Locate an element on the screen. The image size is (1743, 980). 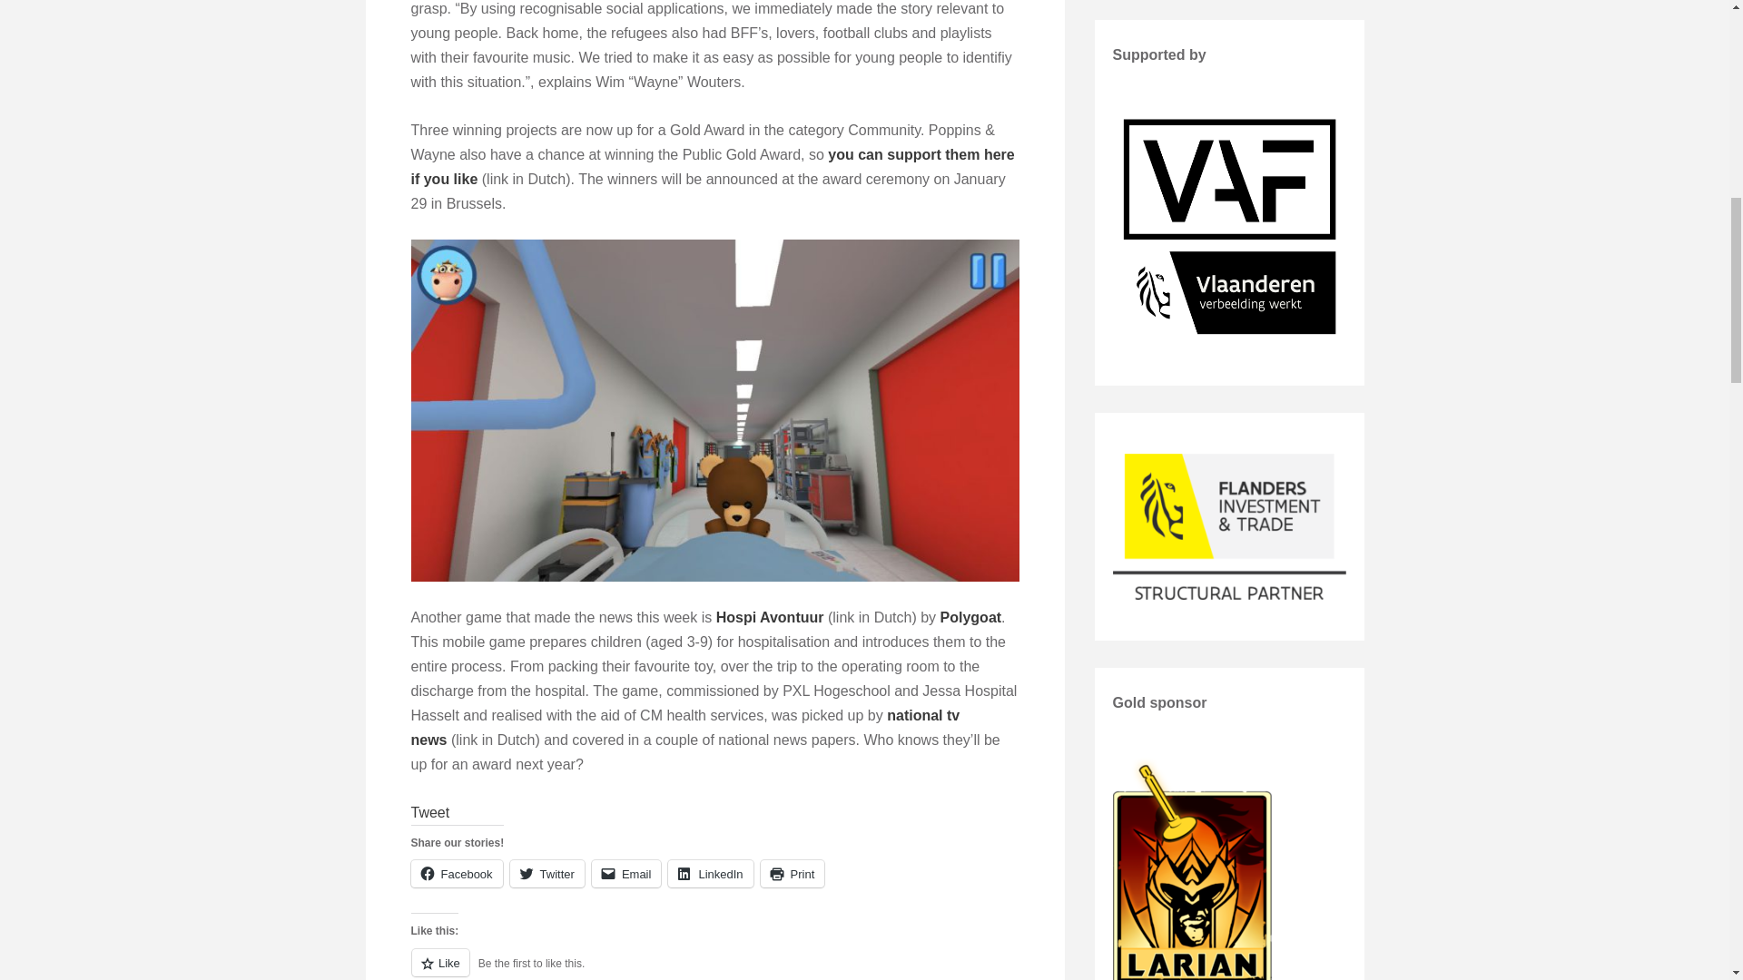
Click to email a link to a friend is located at coordinates (626, 874).